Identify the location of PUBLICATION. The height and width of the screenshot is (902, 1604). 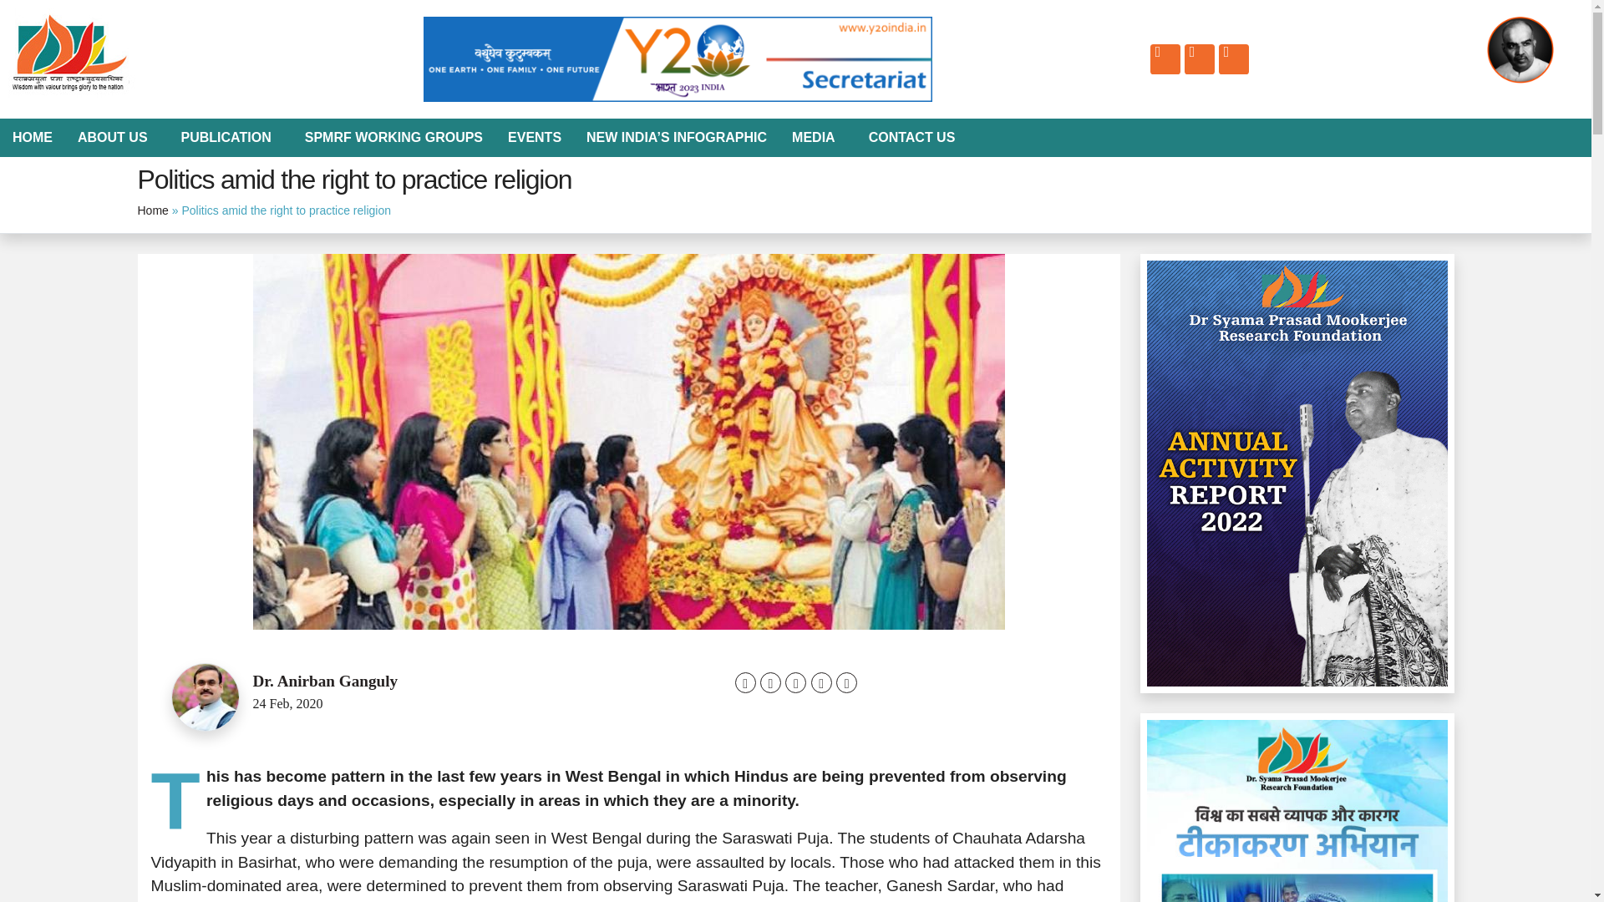
(230, 137).